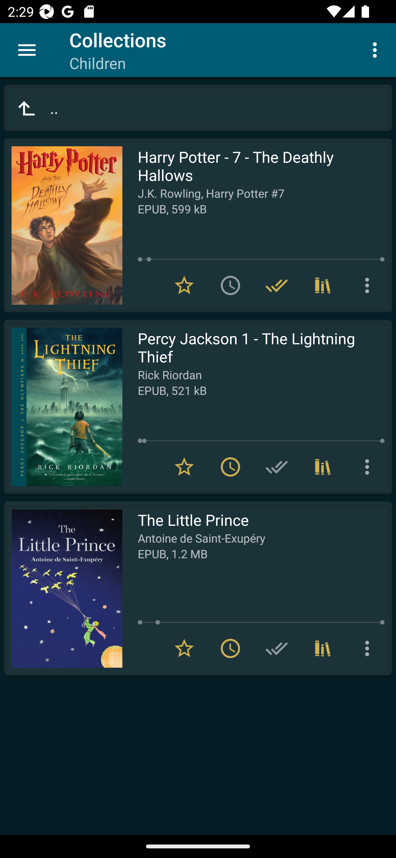  I want to click on Remove from Favorites, so click(184, 285).